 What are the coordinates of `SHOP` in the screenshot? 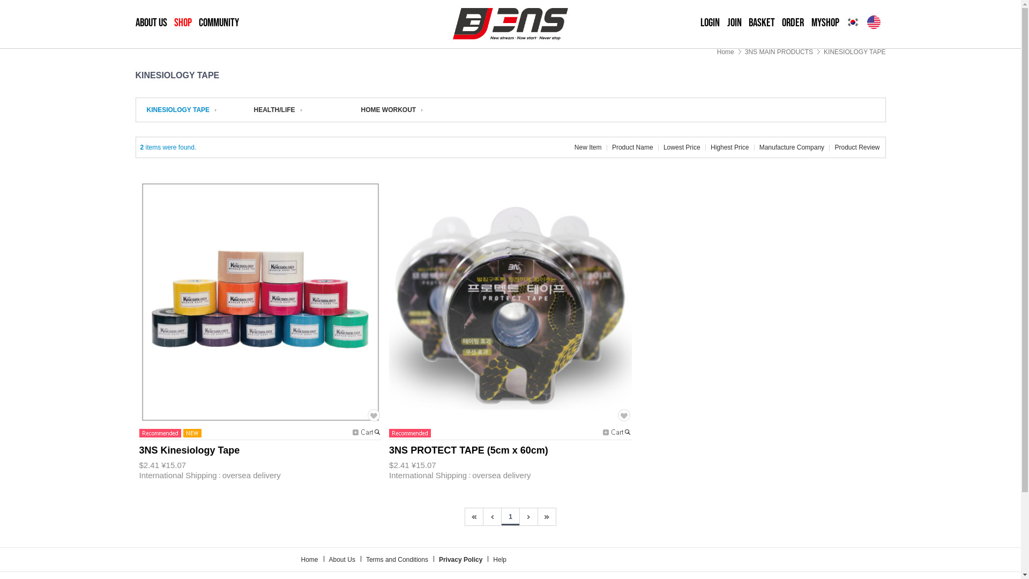 It's located at (183, 23).